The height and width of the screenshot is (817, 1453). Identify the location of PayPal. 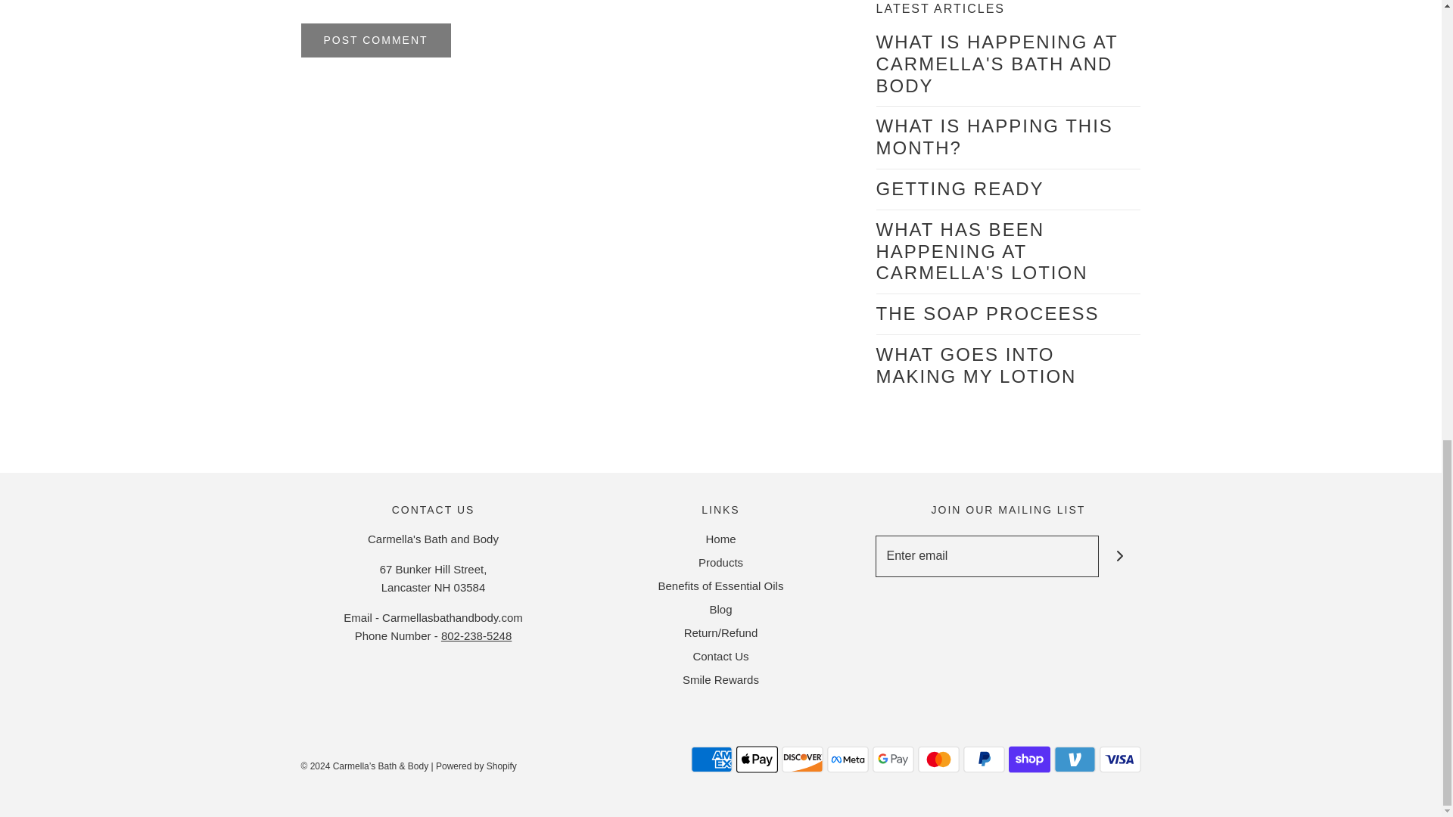
(982, 759).